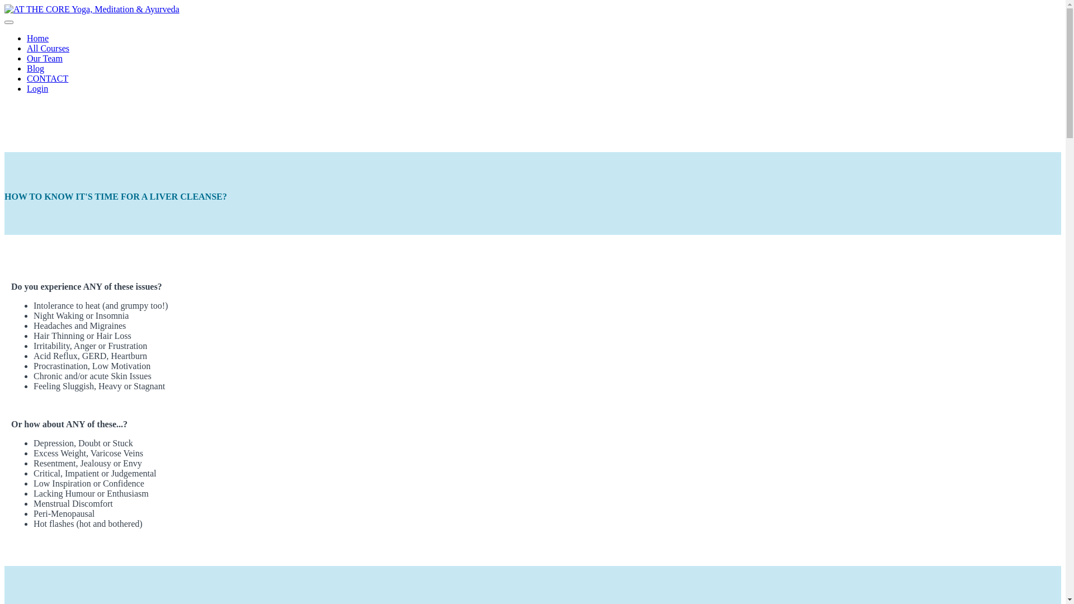 This screenshot has height=604, width=1074. Describe the element at coordinates (48, 78) in the screenshot. I see `CONTACT` at that location.